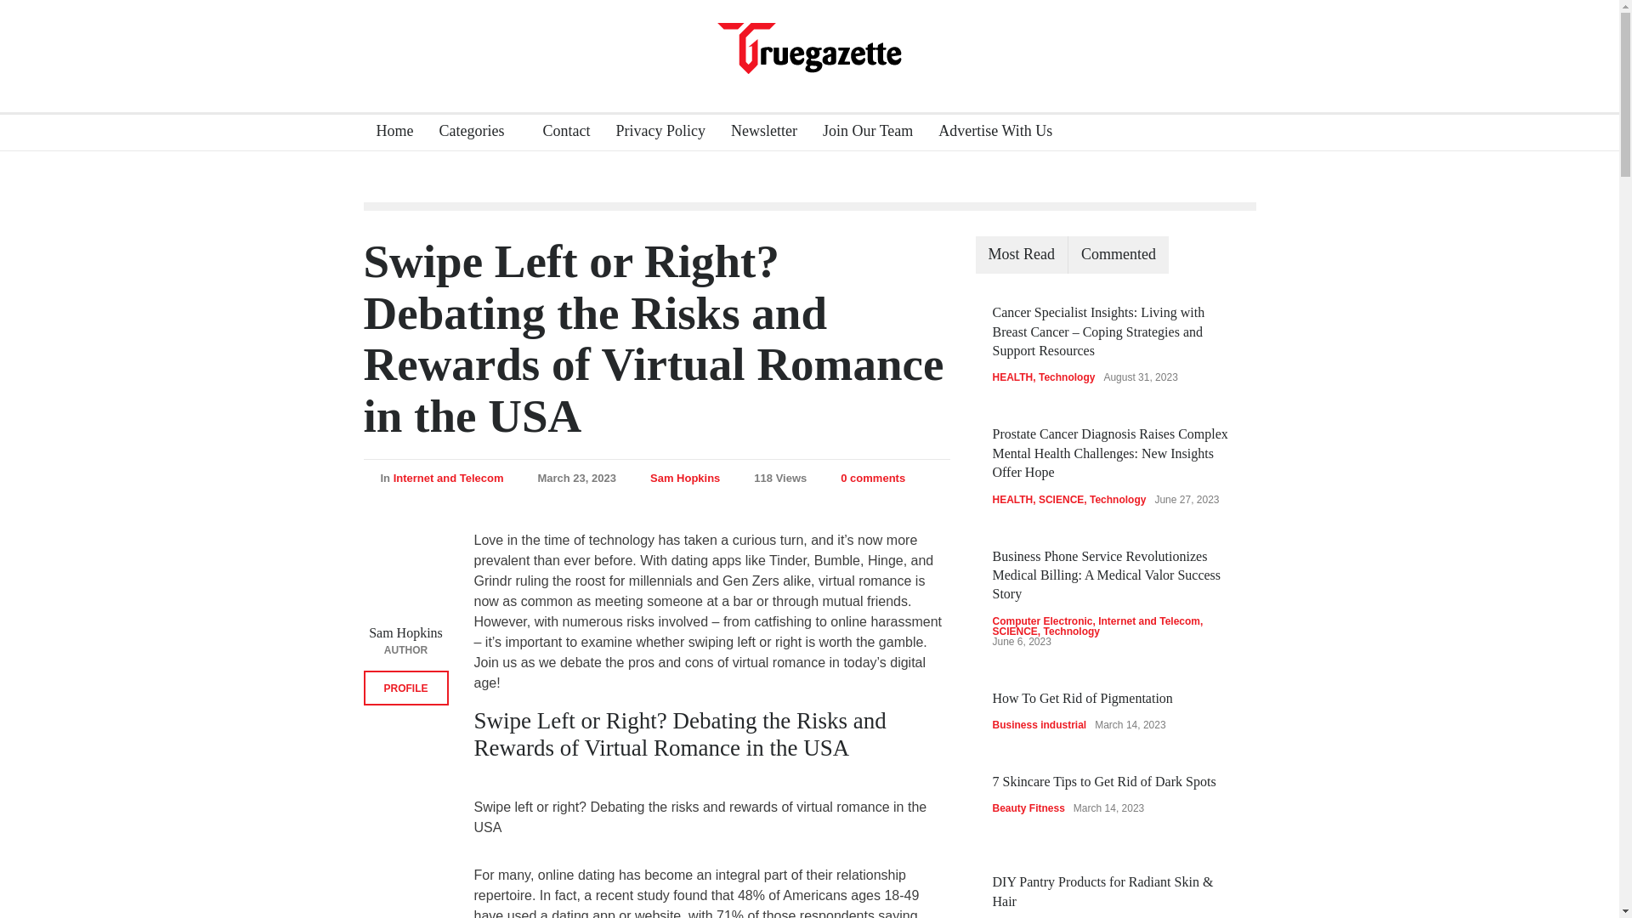  I want to click on 0 comments, so click(872, 478).